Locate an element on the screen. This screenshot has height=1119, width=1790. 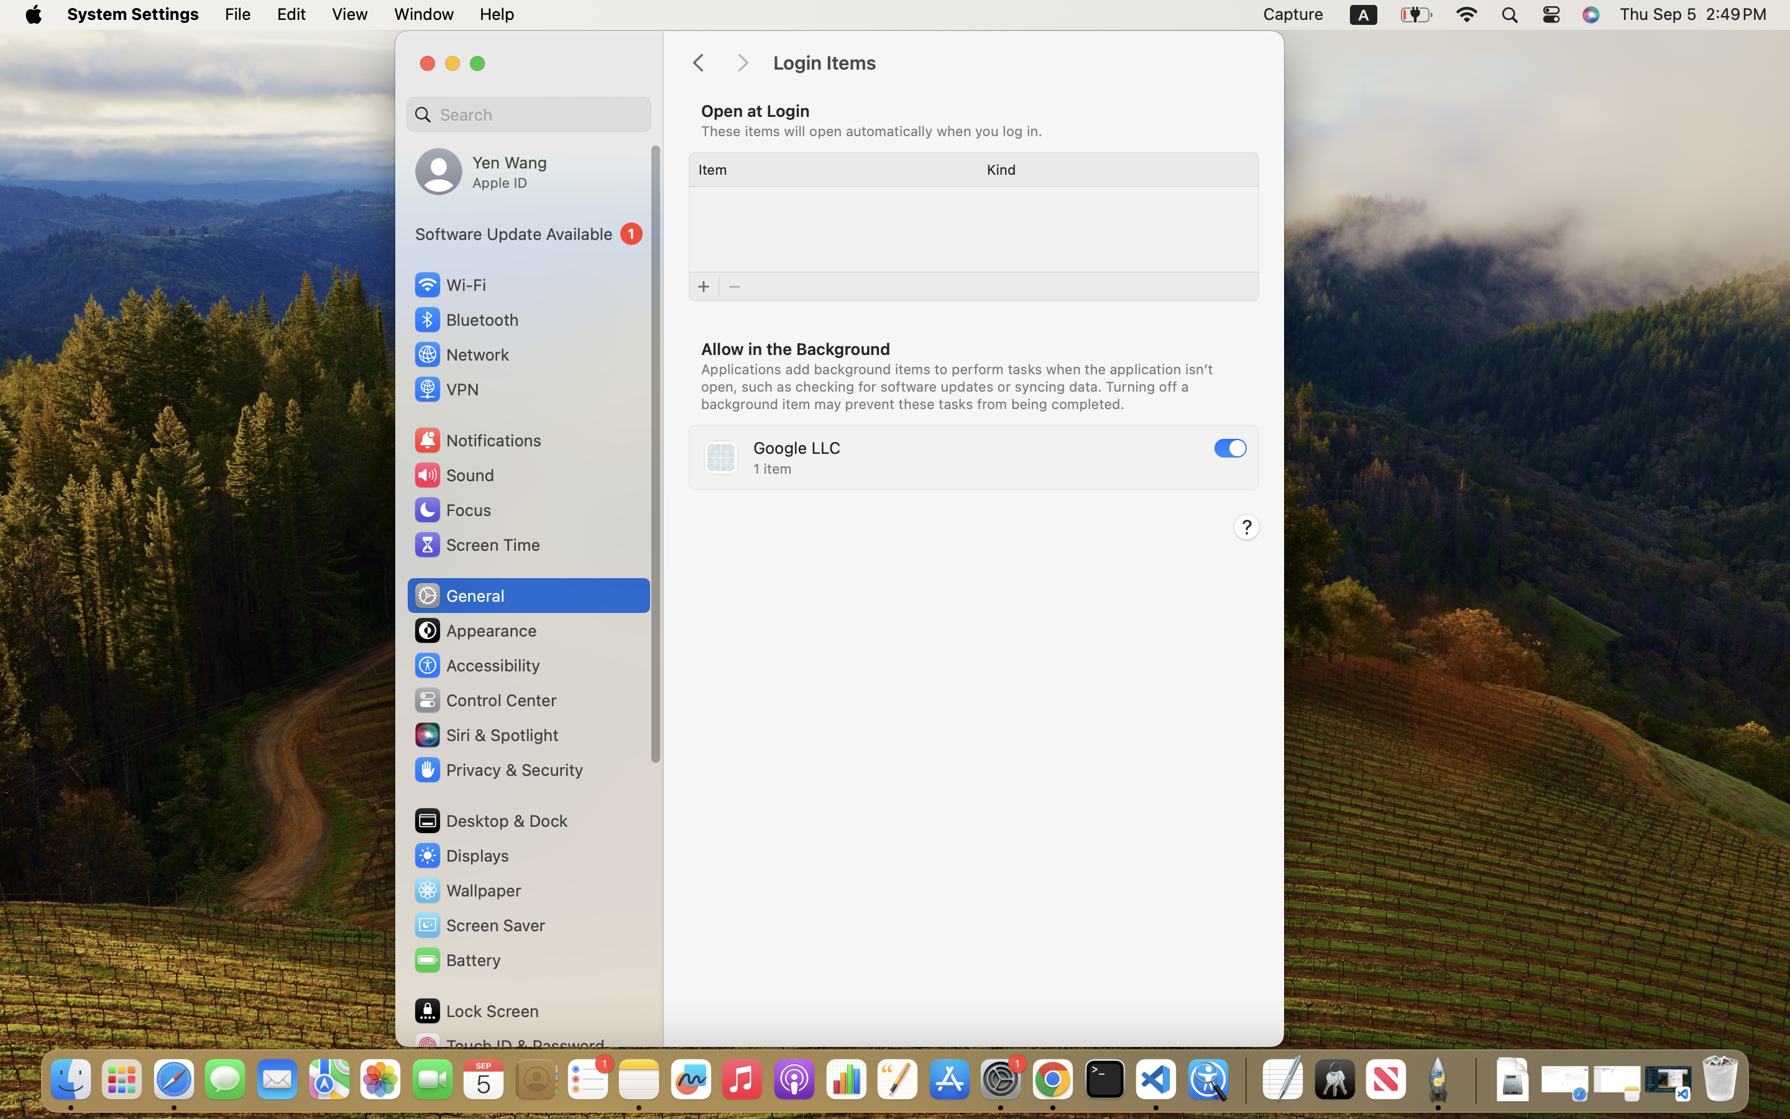
Screen Time is located at coordinates (477, 545).